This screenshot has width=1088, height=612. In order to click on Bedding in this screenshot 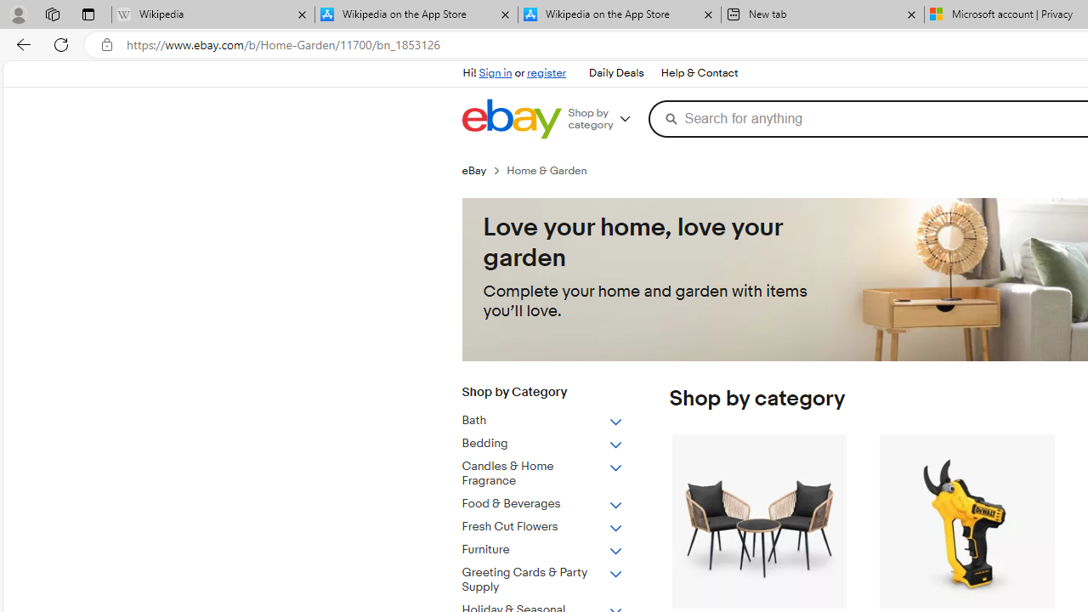, I will do `click(542, 444)`.